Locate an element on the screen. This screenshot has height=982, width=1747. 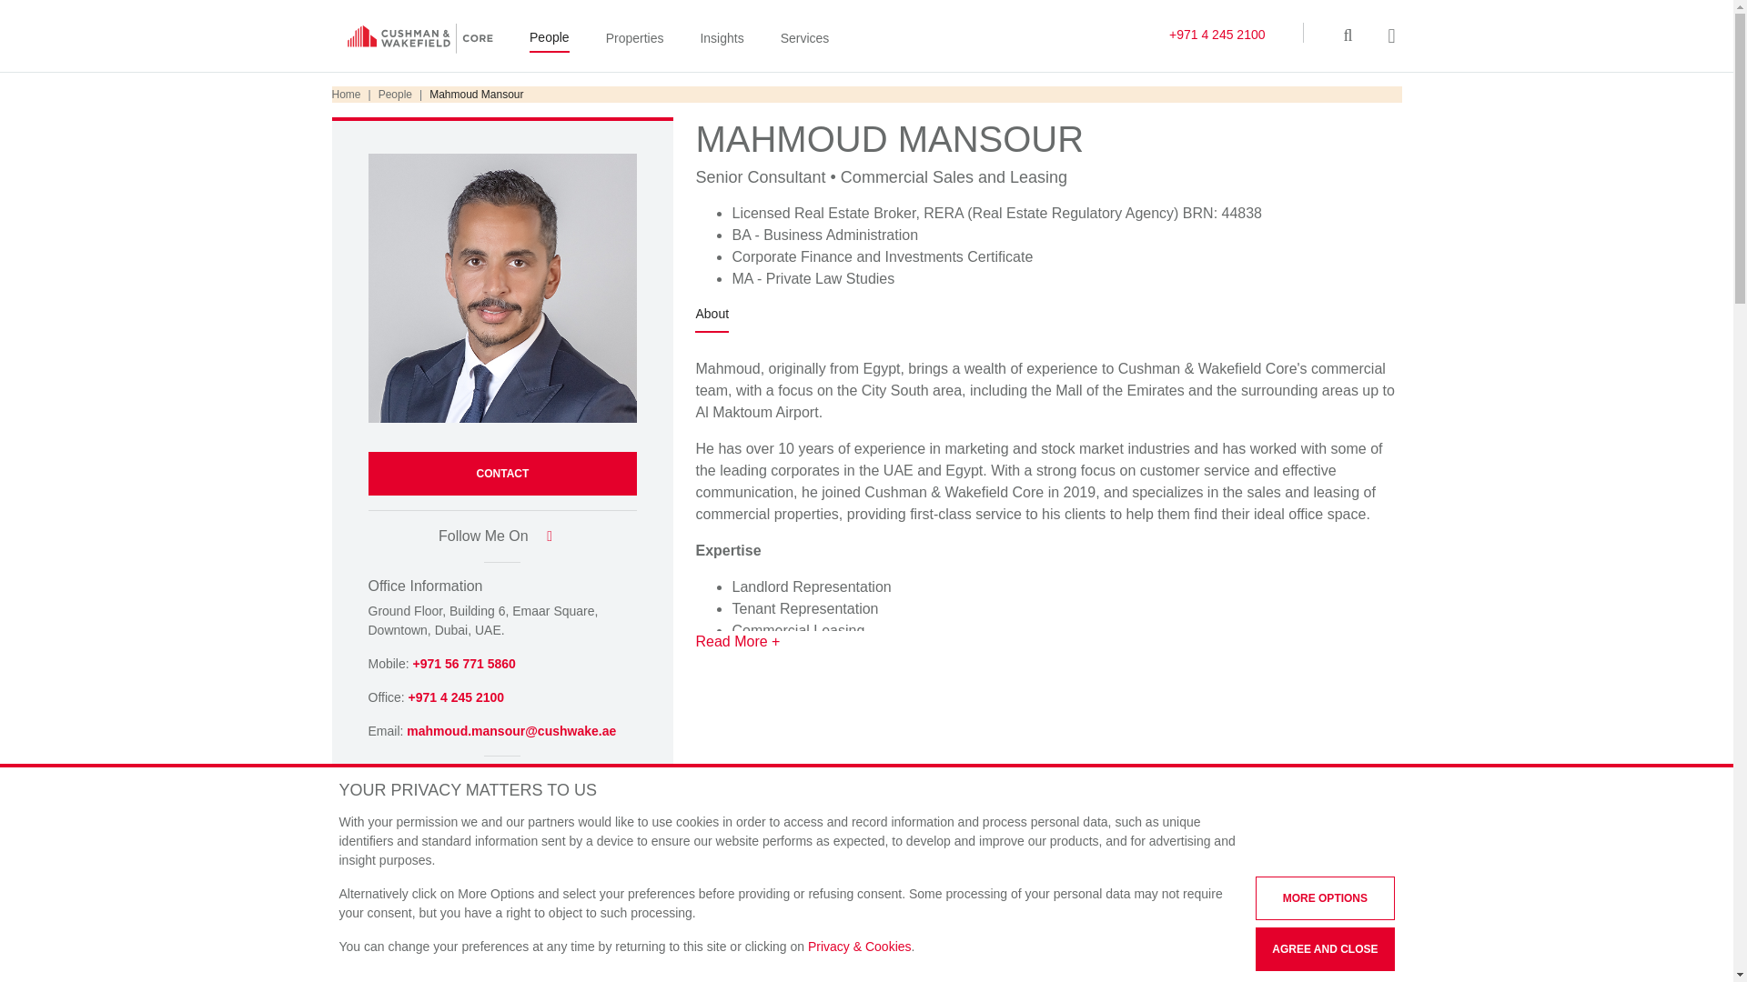
Mahmoud Mansour is located at coordinates (408, 896).